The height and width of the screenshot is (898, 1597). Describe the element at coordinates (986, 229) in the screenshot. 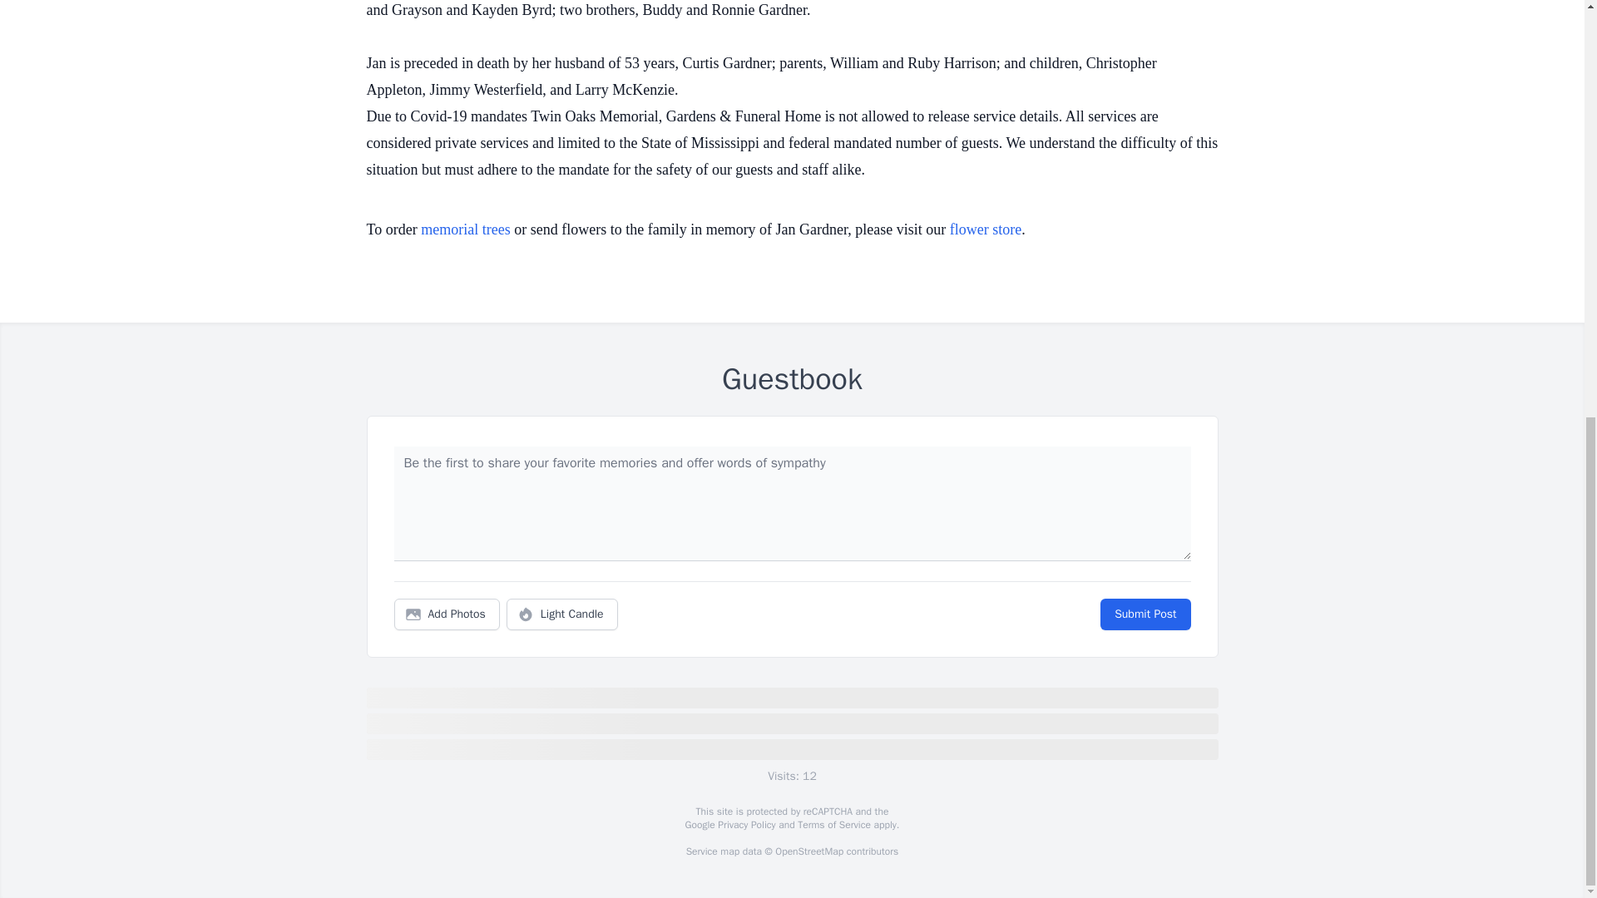

I see `flower store` at that location.